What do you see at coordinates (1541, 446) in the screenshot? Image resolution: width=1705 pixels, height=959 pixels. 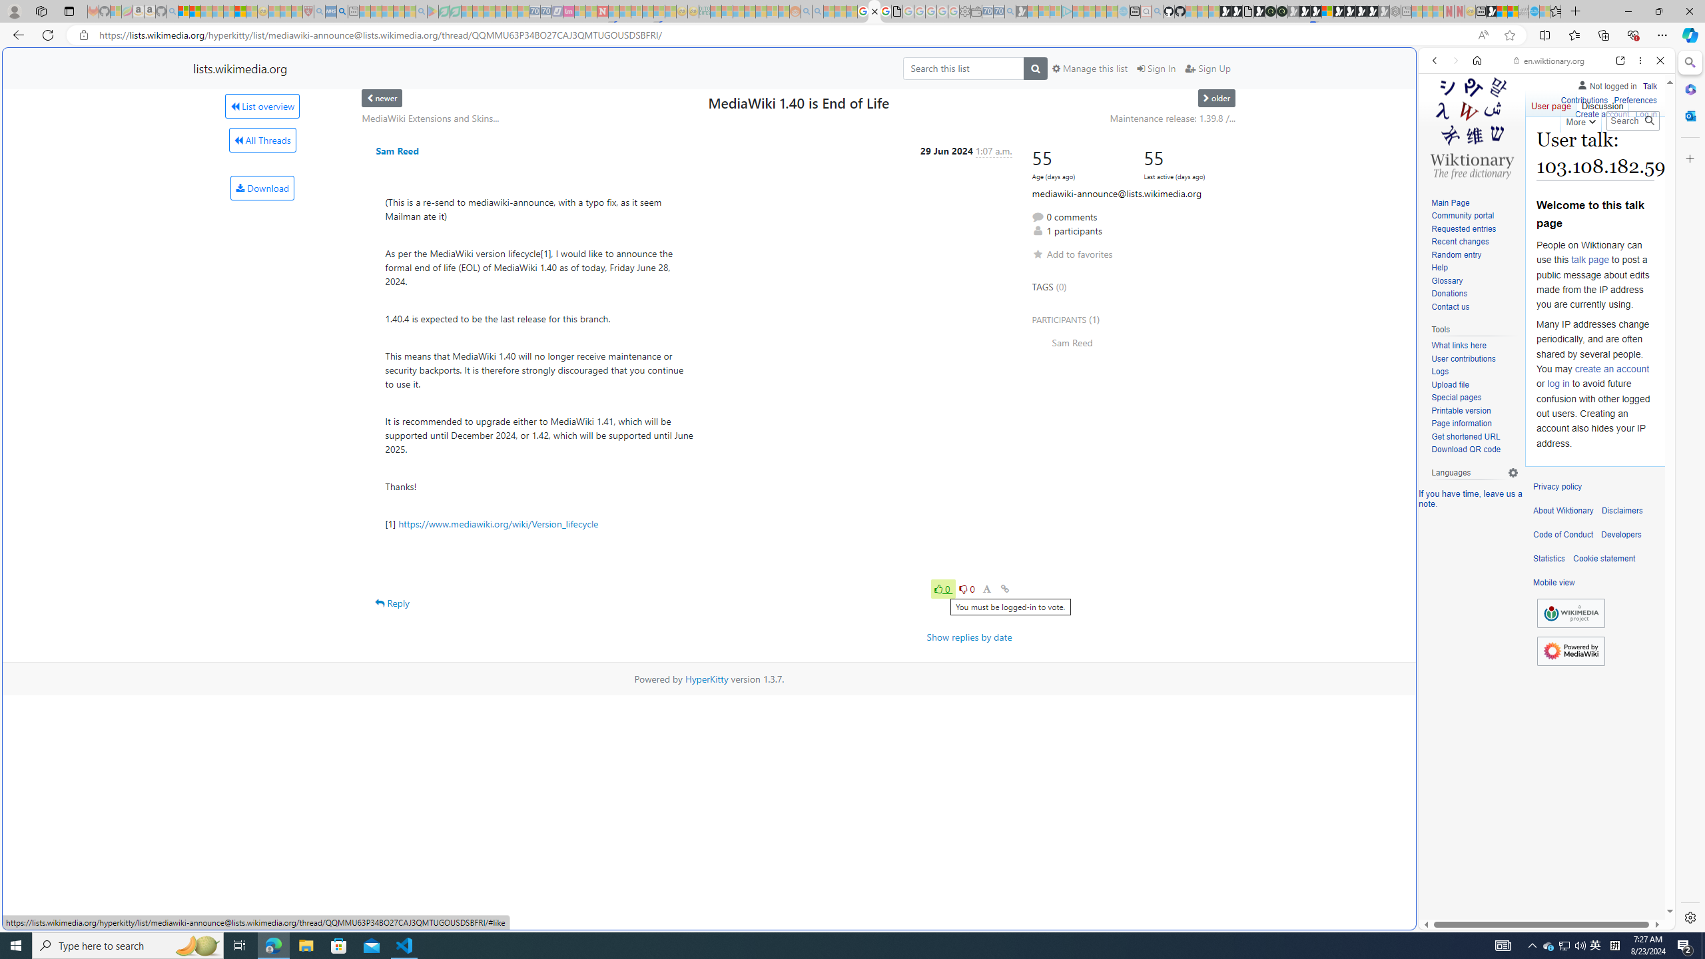 I see `Wiktionary` at bounding box center [1541, 446].